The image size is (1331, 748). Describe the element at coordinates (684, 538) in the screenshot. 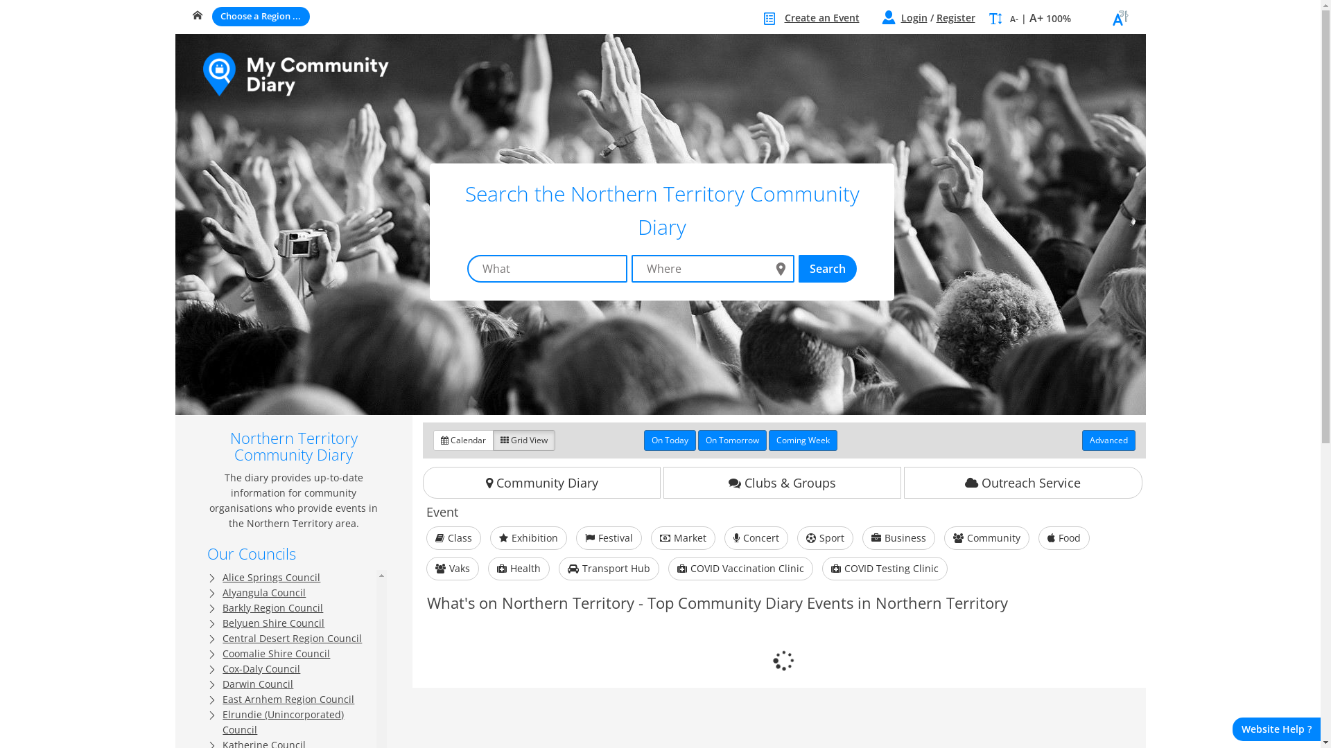

I see `Market` at that location.